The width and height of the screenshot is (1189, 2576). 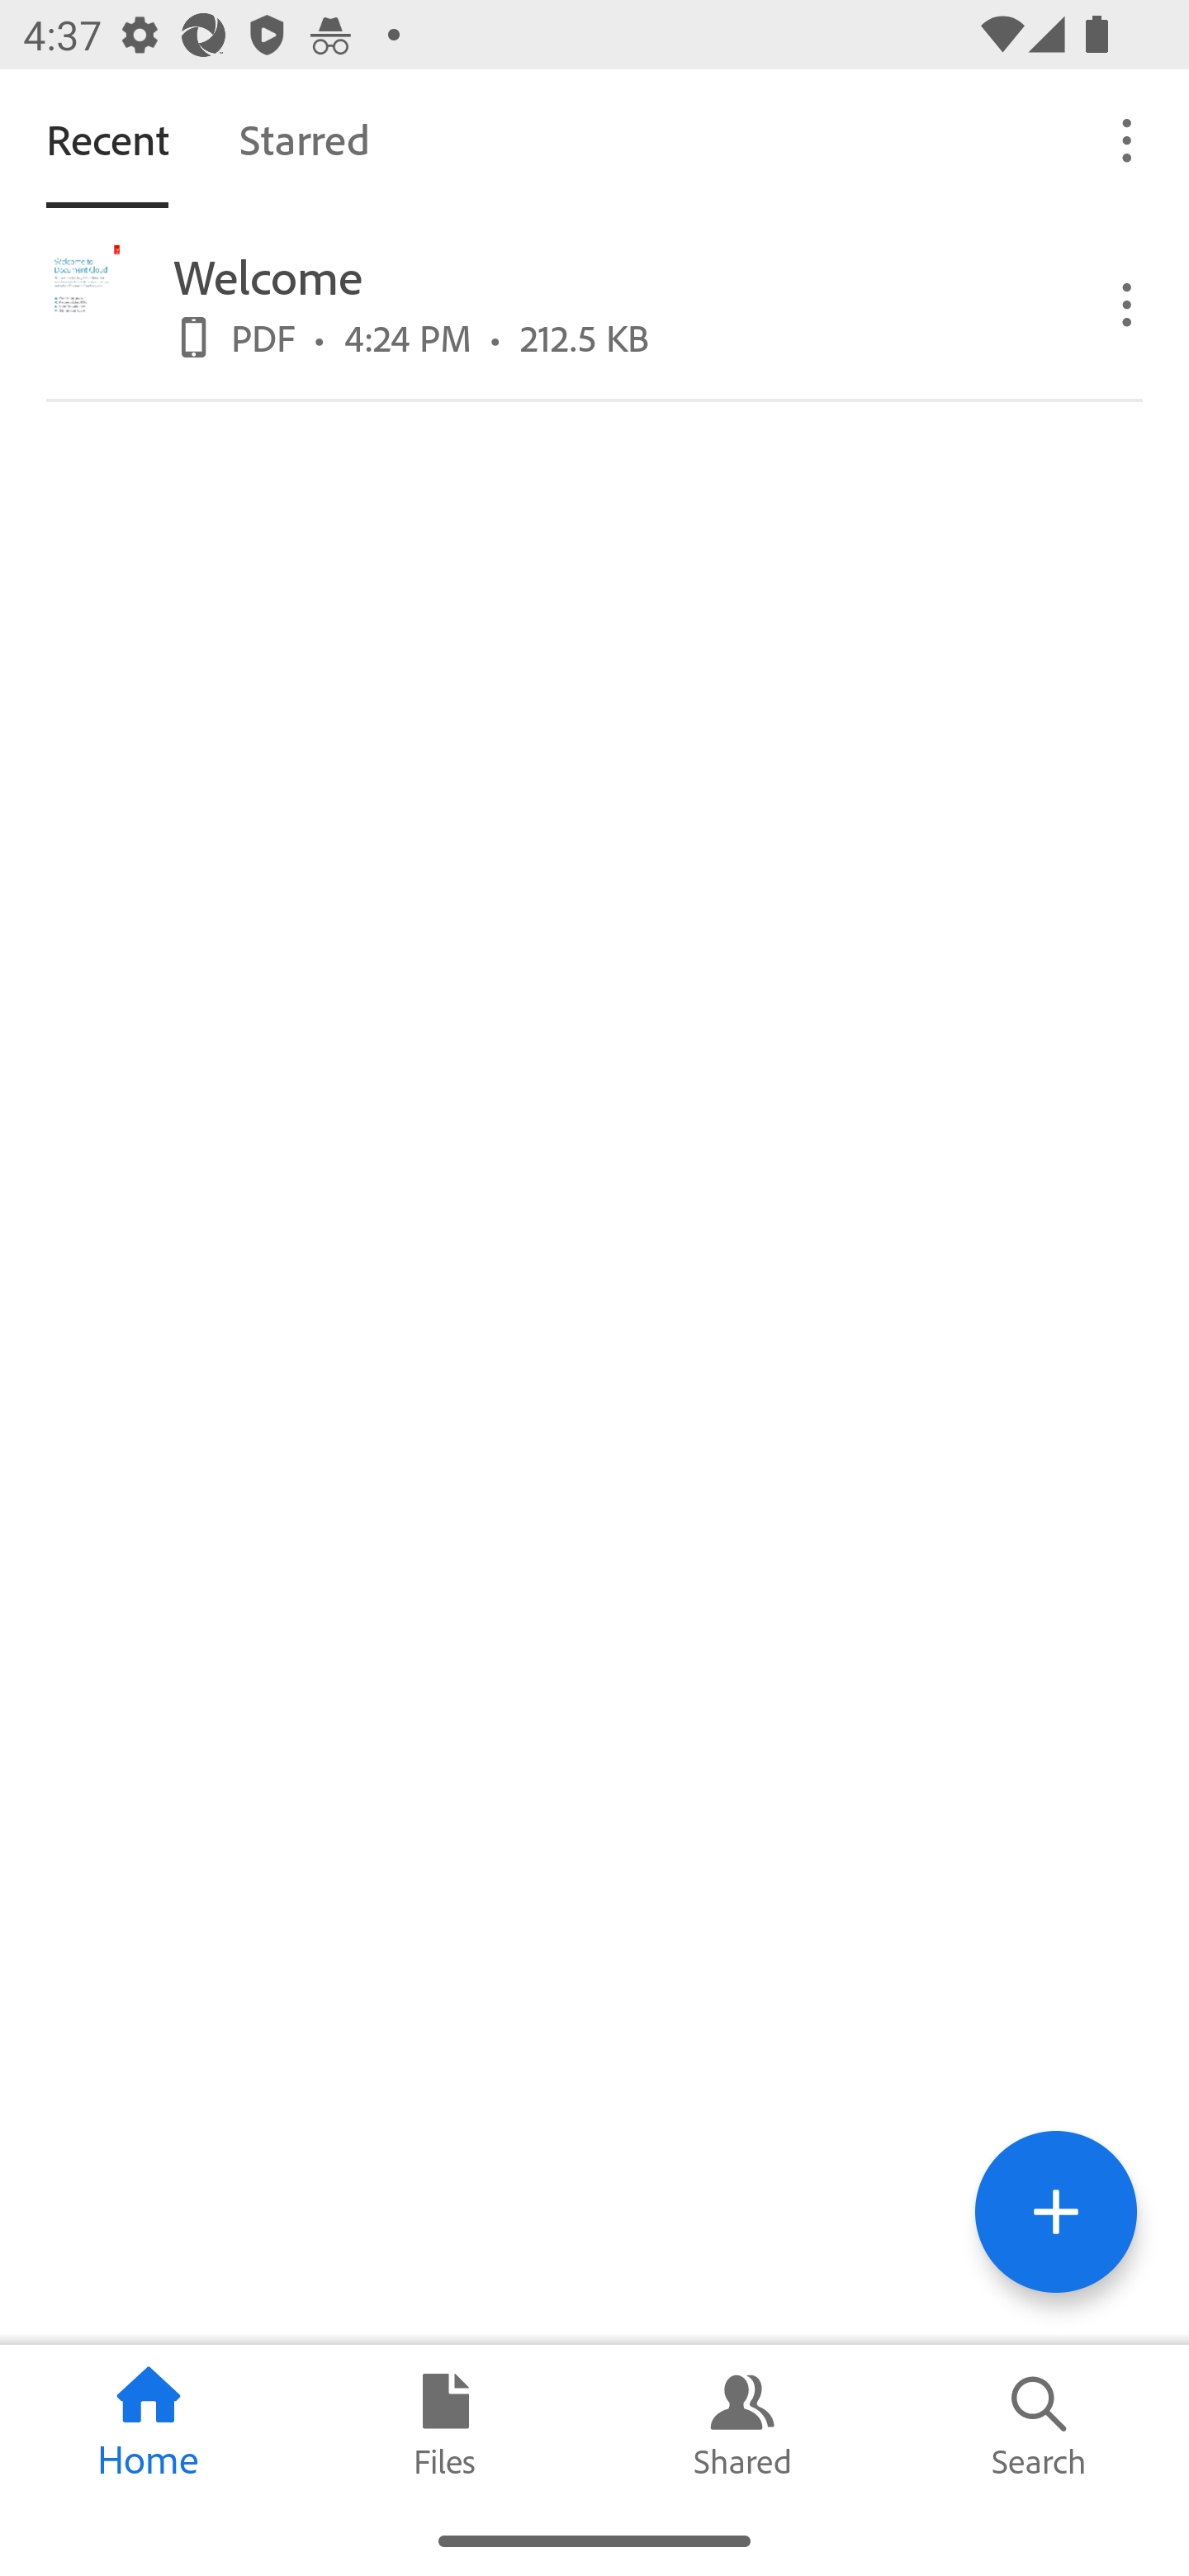 I want to click on Shared, so click(x=743, y=2425).